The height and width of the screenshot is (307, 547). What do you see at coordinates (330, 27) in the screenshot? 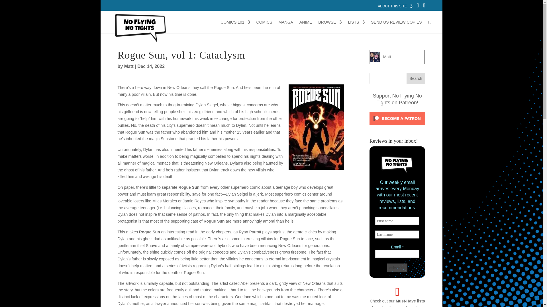
I see `BROWSE` at bounding box center [330, 27].